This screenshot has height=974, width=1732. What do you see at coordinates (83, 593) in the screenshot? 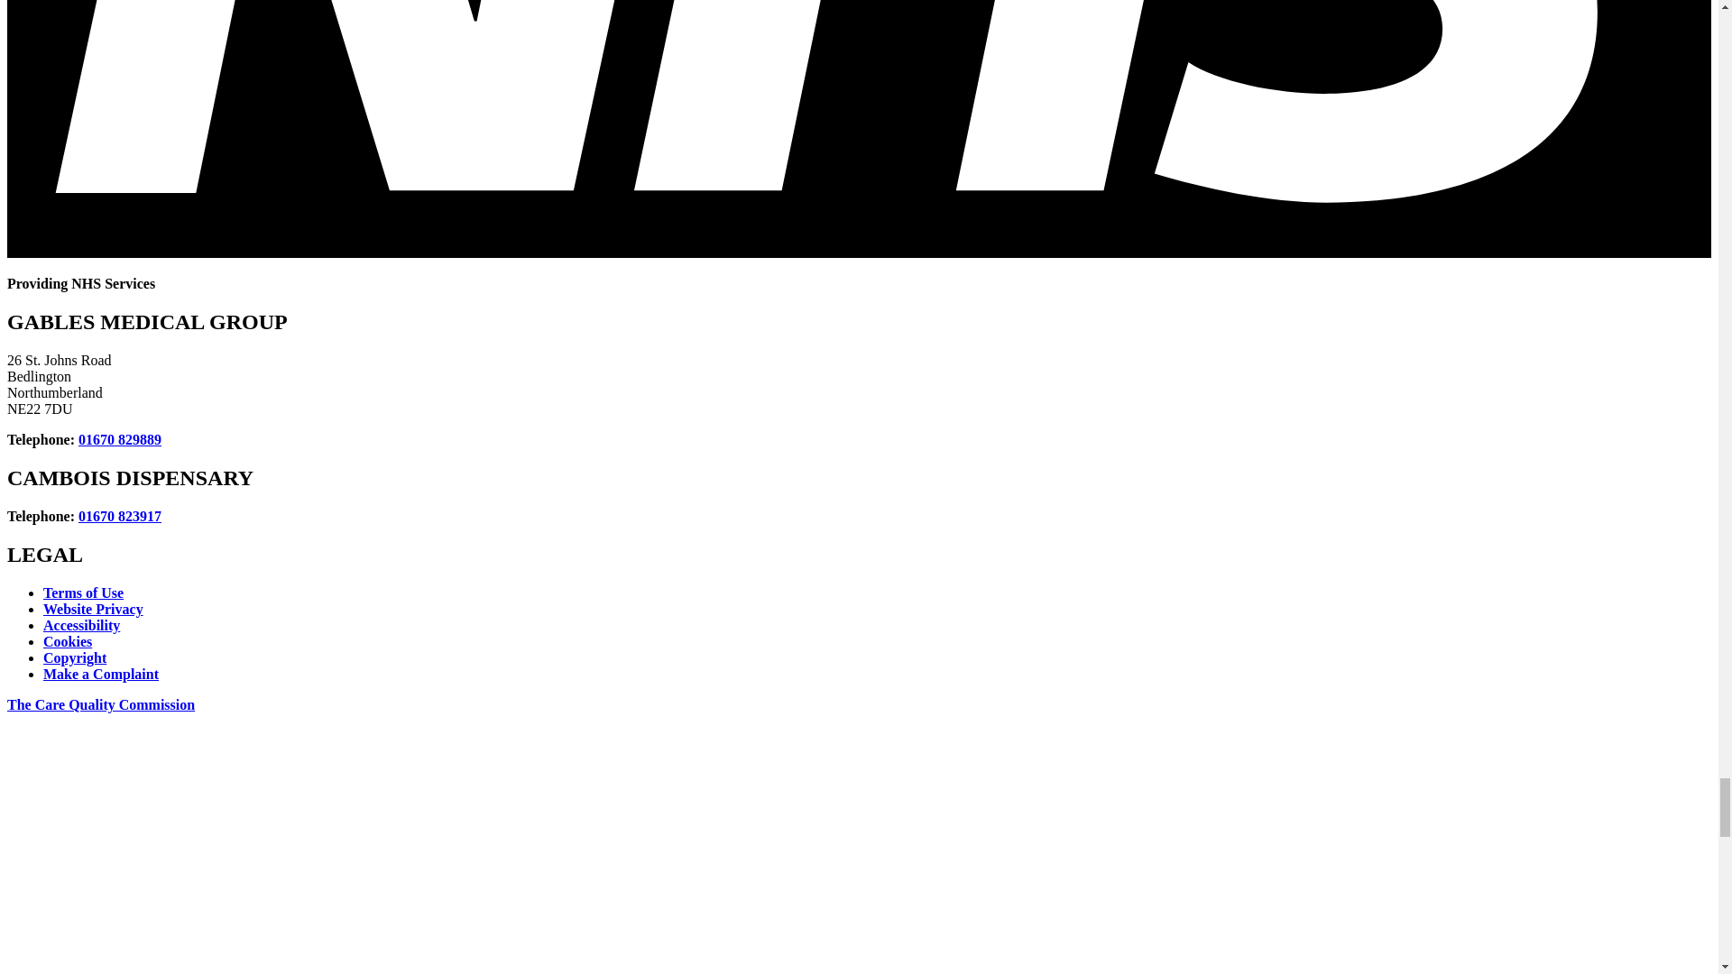
I see `Terms of Use` at bounding box center [83, 593].